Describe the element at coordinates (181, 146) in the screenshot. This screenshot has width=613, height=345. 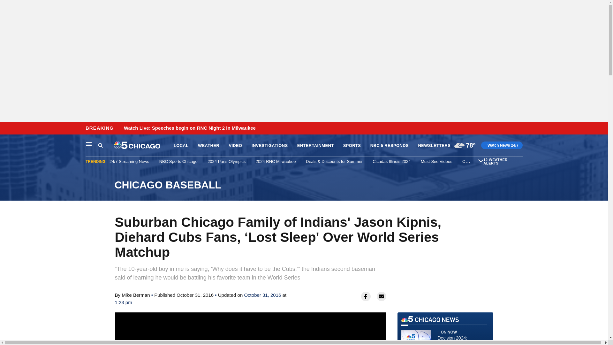
I see `LOCAL` at that location.